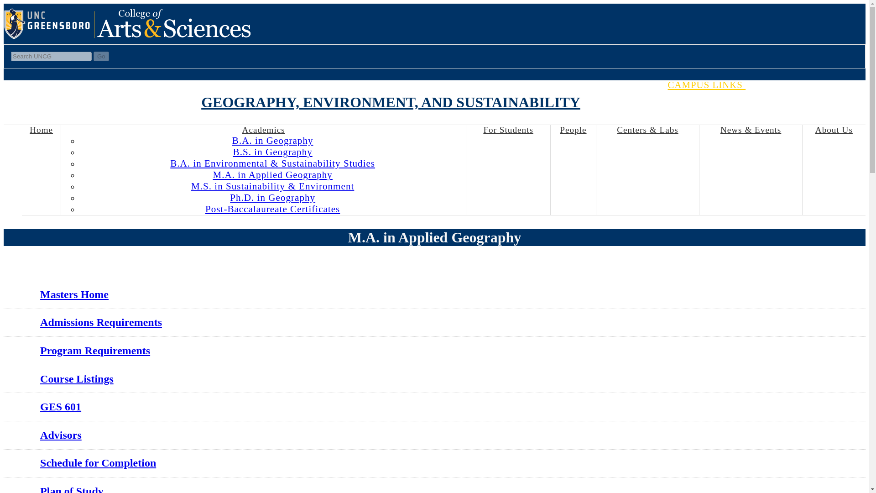 The image size is (876, 493). What do you see at coordinates (273, 152) in the screenshot?
I see `B.S. in Geography` at bounding box center [273, 152].